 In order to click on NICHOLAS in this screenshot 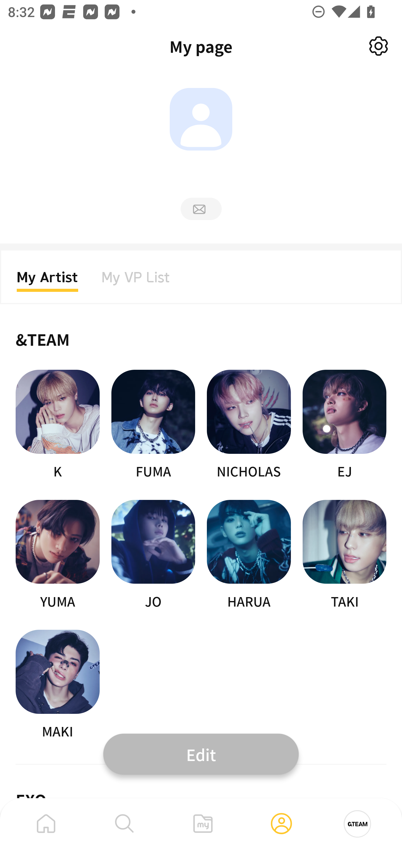, I will do `click(249, 425)`.